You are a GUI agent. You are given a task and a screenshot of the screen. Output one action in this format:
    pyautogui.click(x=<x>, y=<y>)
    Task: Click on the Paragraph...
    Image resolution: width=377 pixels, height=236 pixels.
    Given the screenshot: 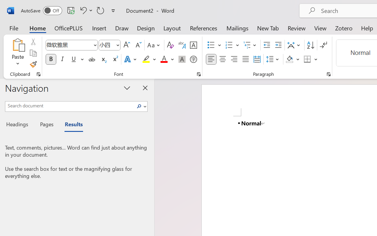 What is the action you would take?
    pyautogui.click(x=328, y=74)
    